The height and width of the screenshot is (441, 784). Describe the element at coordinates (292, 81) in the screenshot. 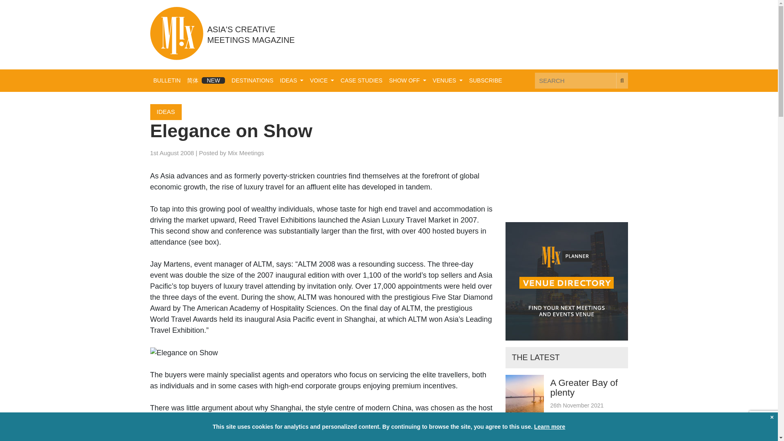

I see `Ideas` at that location.